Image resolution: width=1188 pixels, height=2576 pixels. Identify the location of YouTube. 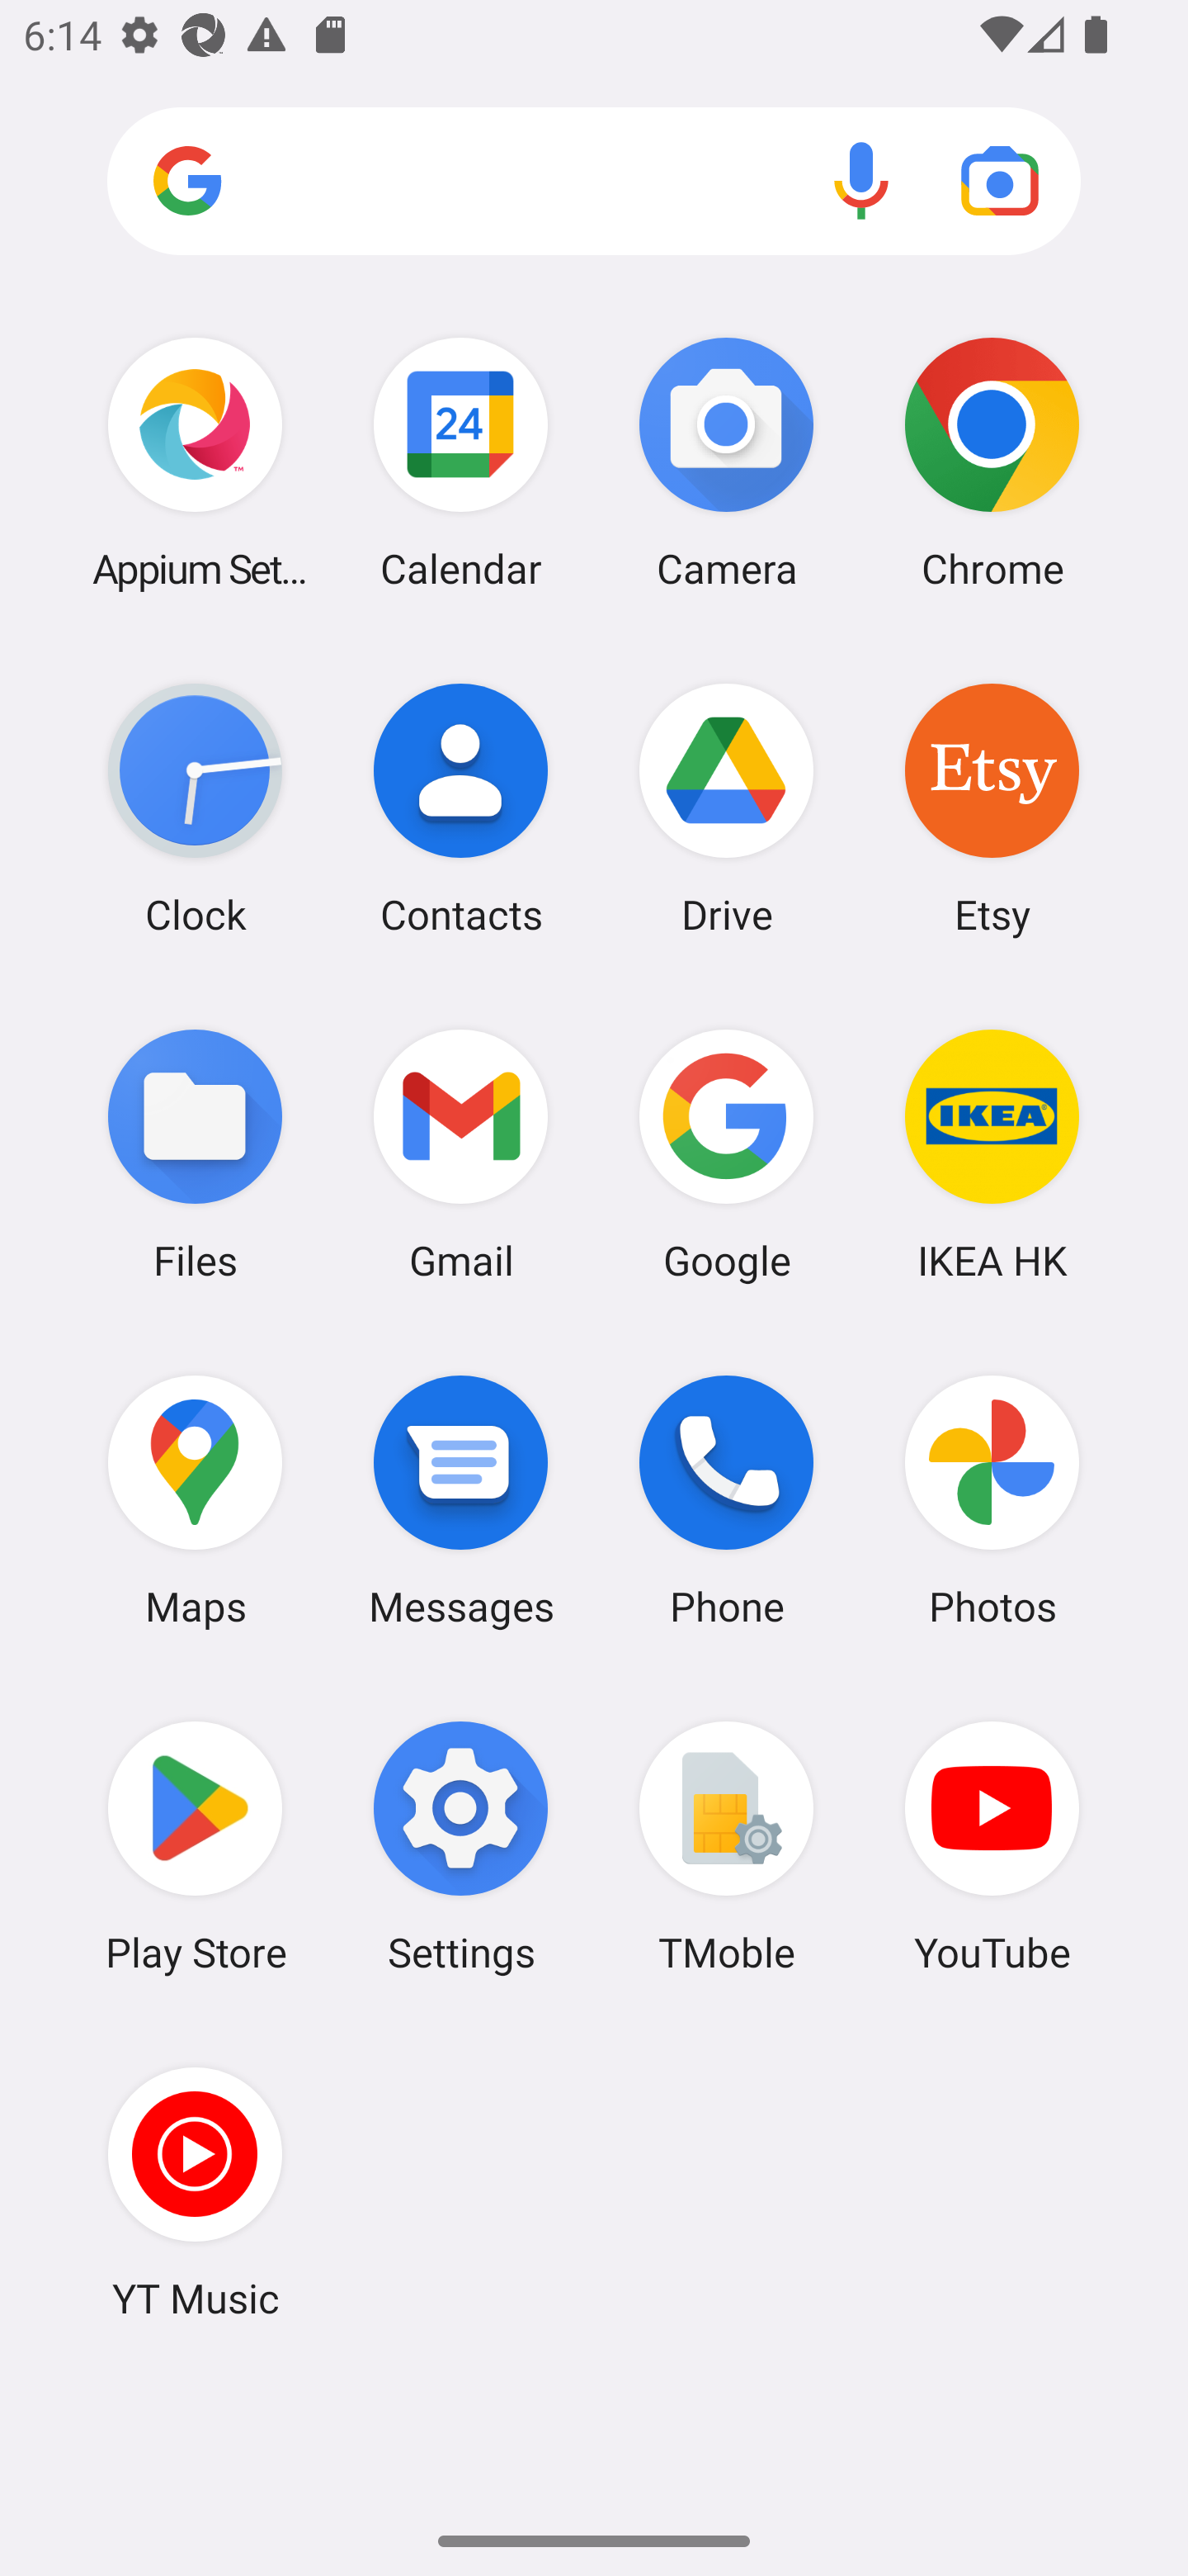
(992, 1847).